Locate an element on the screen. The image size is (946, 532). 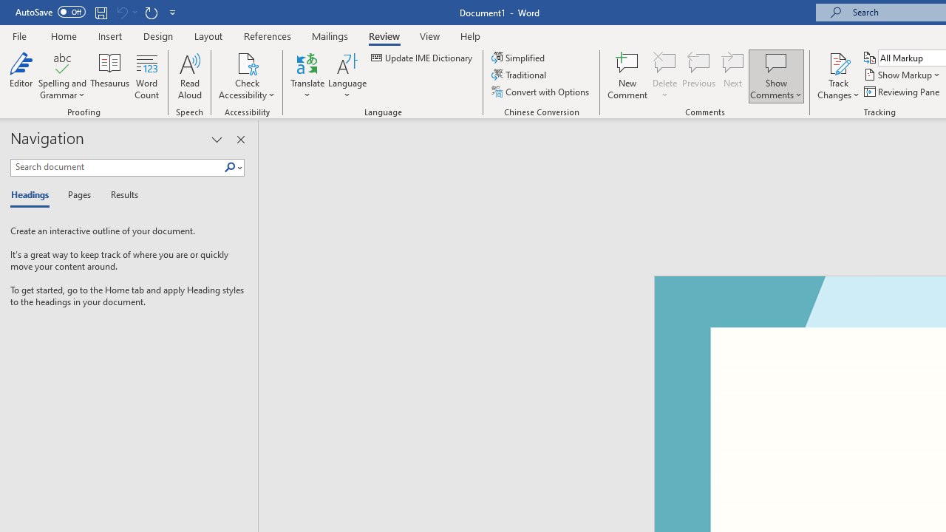
Next is located at coordinates (733, 75).